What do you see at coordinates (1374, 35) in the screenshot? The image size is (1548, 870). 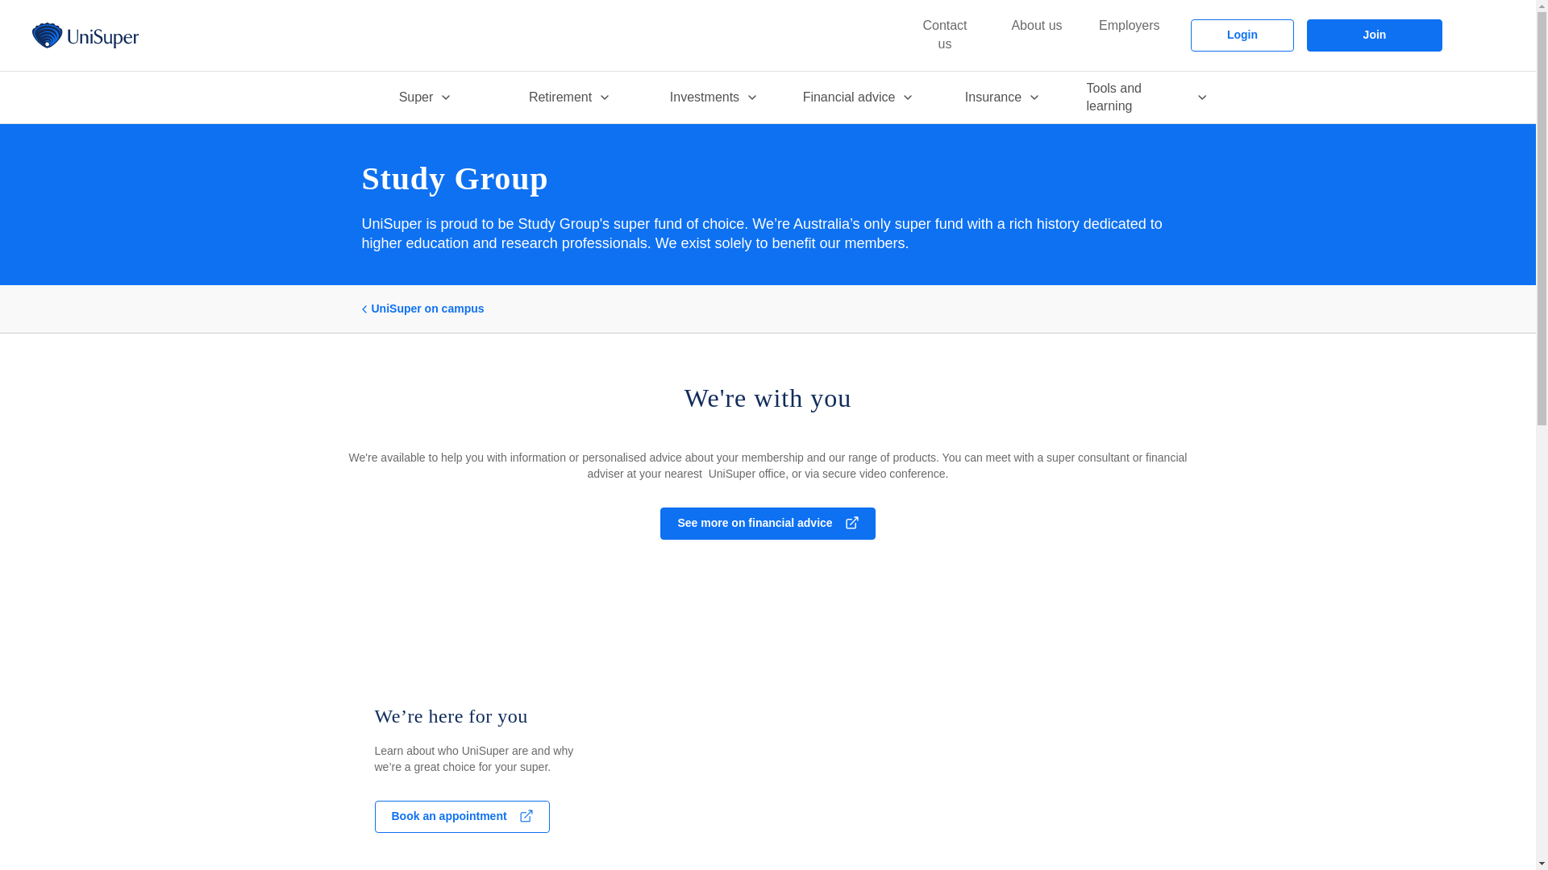 I see `Join` at bounding box center [1374, 35].